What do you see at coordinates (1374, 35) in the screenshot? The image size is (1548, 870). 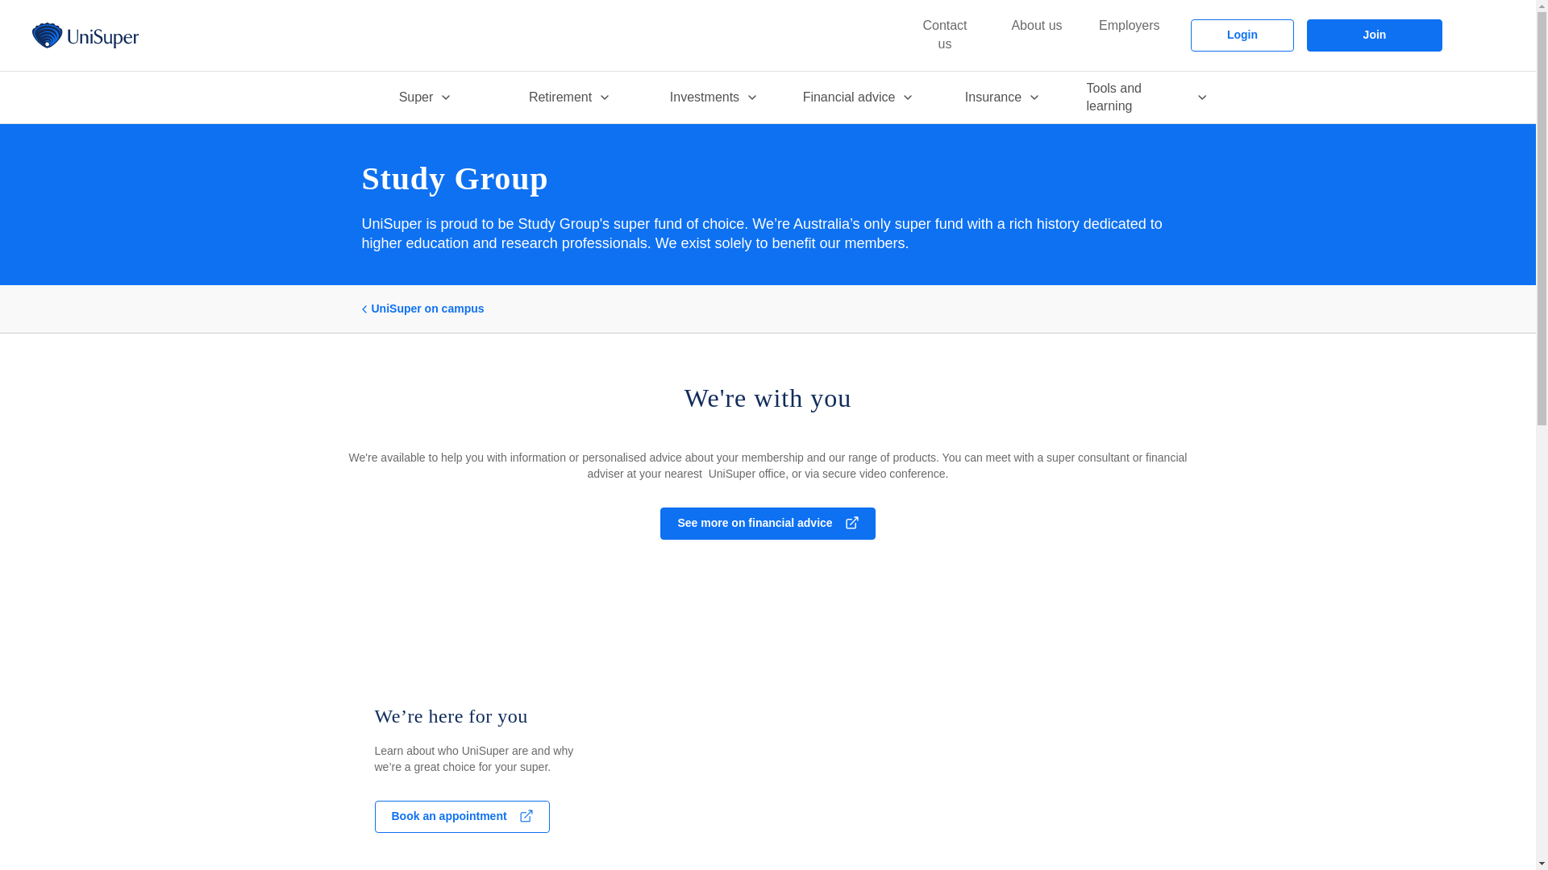 I see `Join` at bounding box center [1374, 35].